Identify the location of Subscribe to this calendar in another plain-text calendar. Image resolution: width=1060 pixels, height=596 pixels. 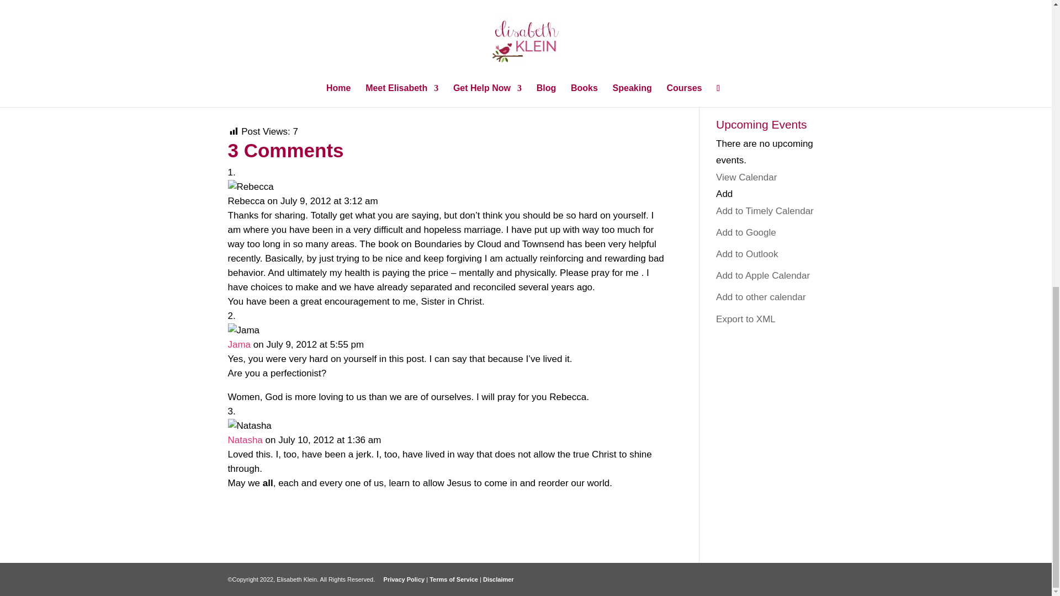
(761, 297).